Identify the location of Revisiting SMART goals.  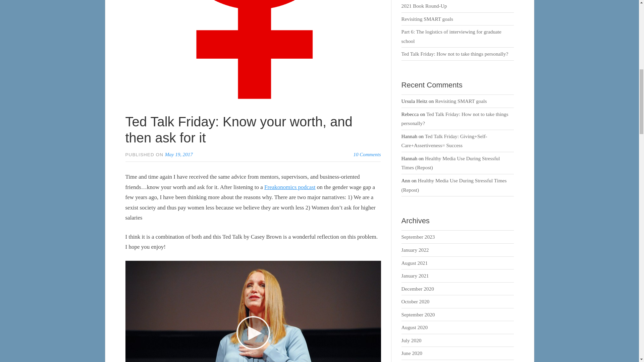
(461, 101).